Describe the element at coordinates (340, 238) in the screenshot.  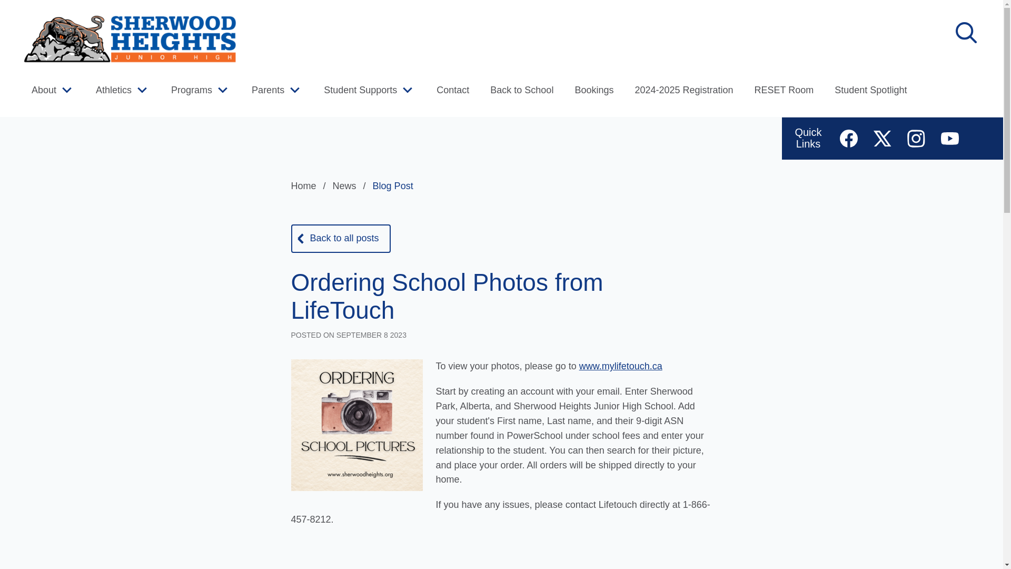
I see `Back to Blog` at that location.